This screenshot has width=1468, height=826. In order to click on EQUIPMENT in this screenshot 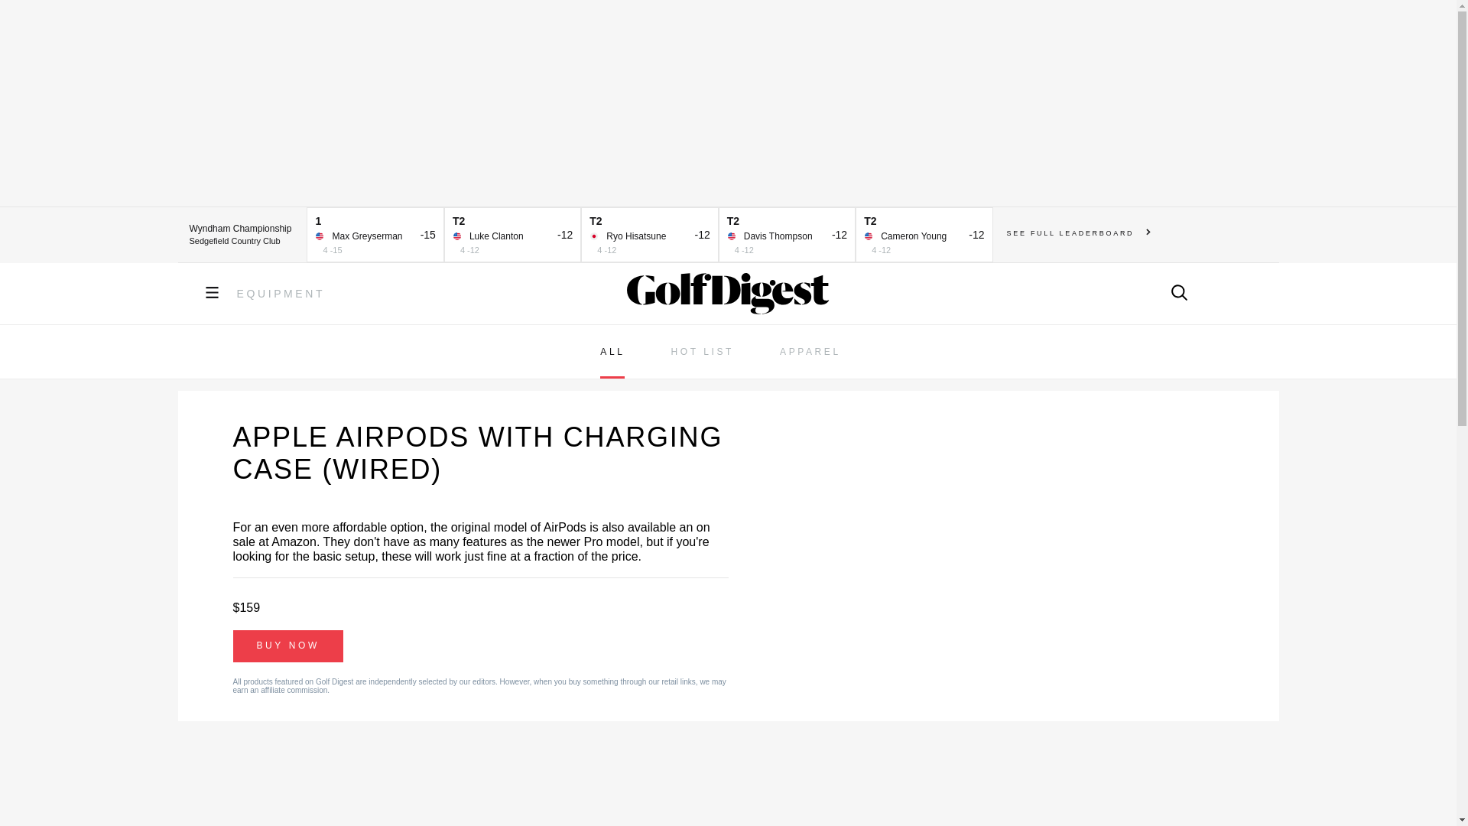, I will do `click(281, 294)`.